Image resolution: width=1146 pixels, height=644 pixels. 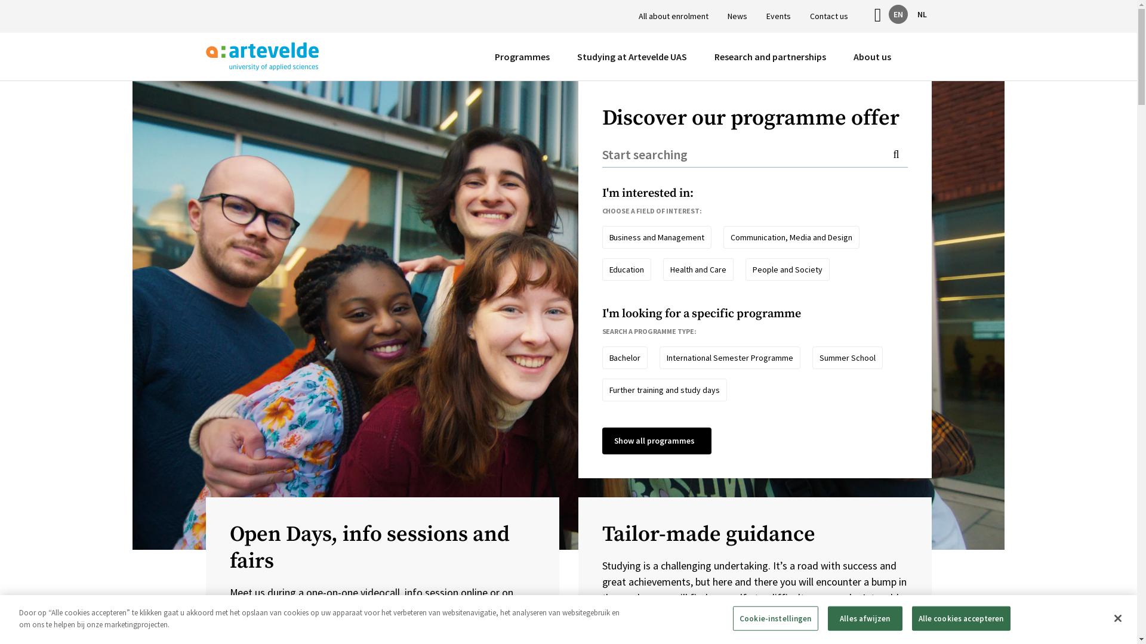 I want to click on NL, so click(x=922, y=14).